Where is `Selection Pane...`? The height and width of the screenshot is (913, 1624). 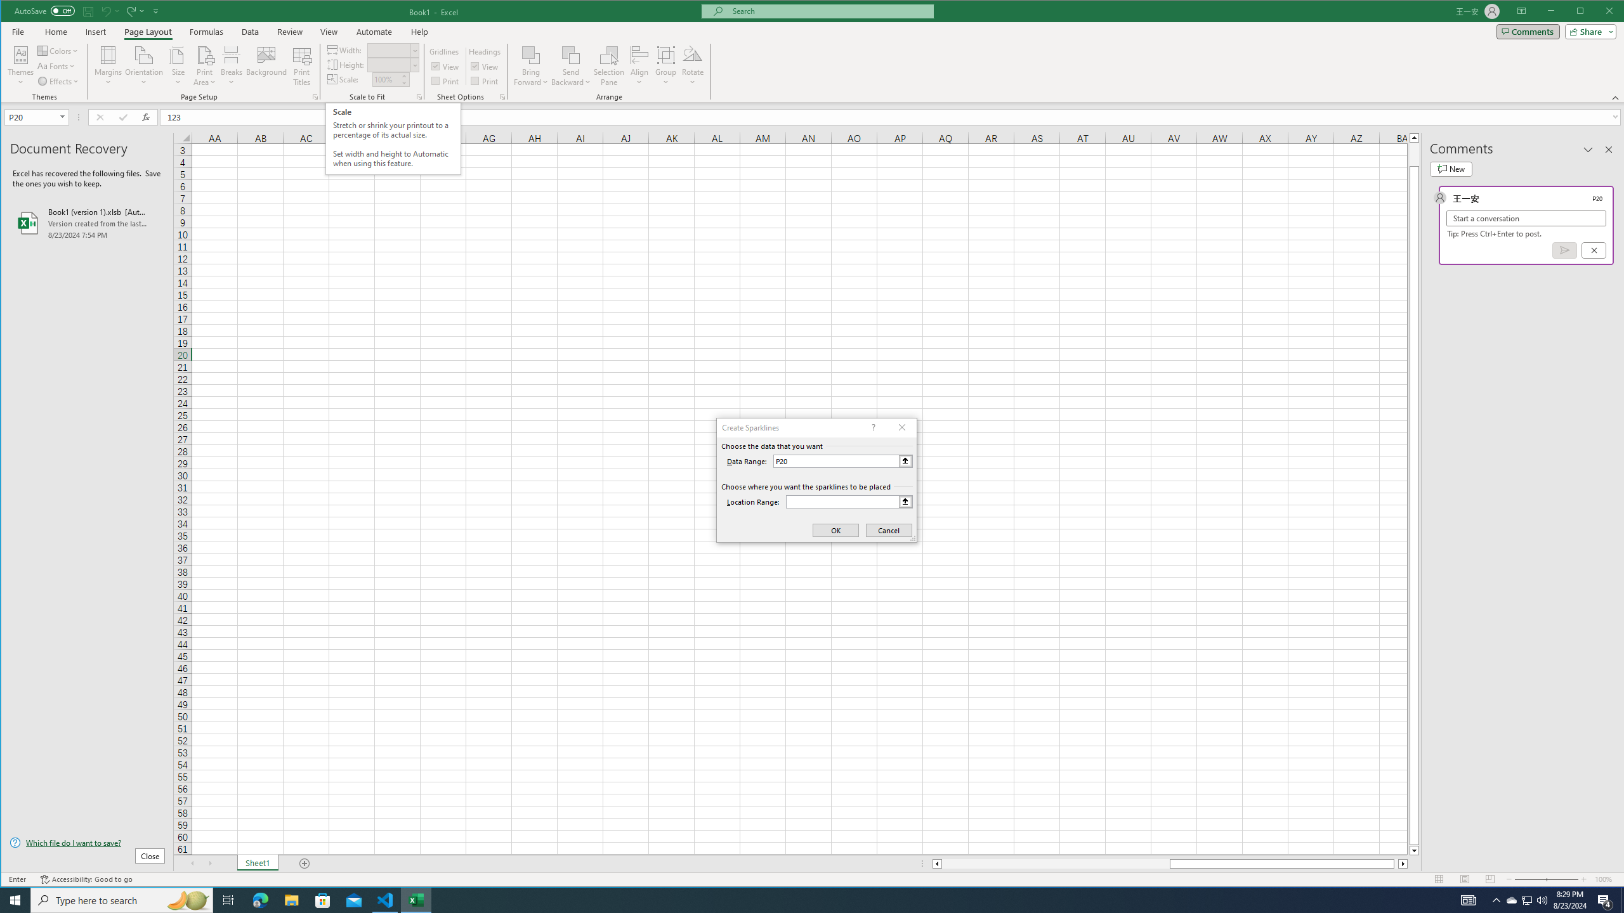
Selection Pane... is located at coordinates (610, 66).